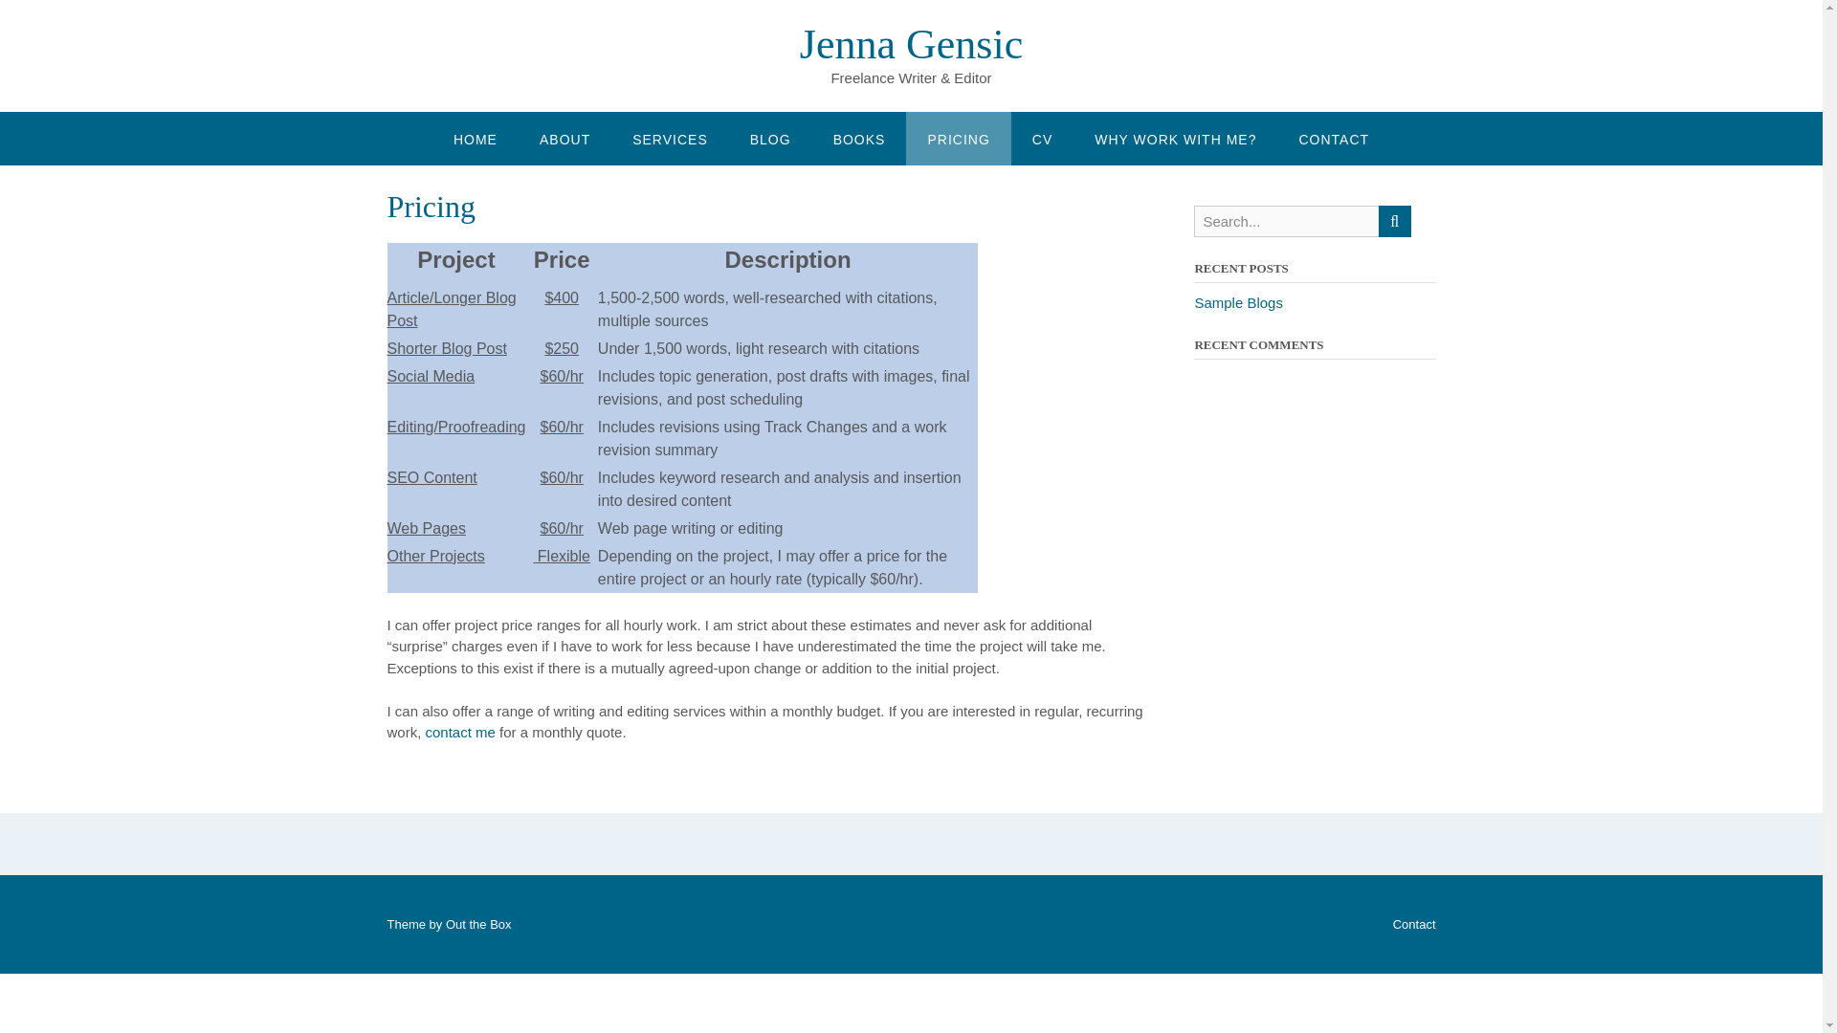 This screenshot has height=1033, width=1837. What do you see at coordinates (564, 137) in the screenshot?
I see `ABOUT` at bounding box center [564, 137].